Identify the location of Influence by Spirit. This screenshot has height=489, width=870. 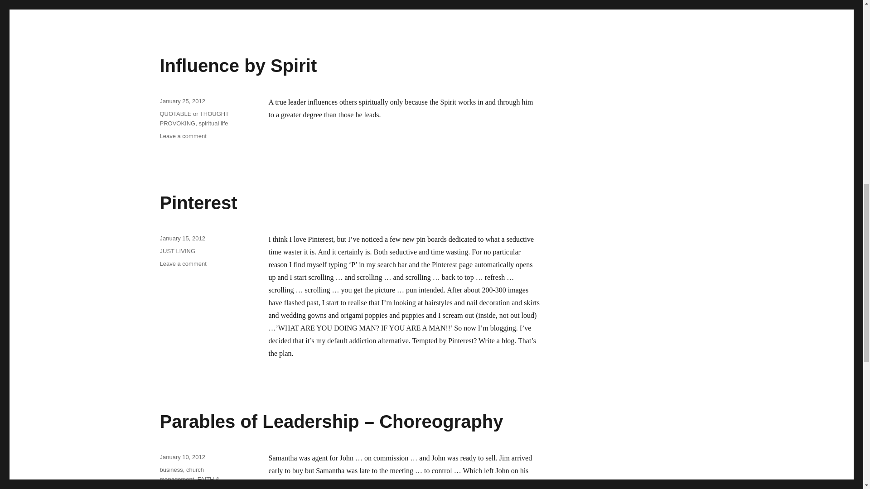
(237, 66).